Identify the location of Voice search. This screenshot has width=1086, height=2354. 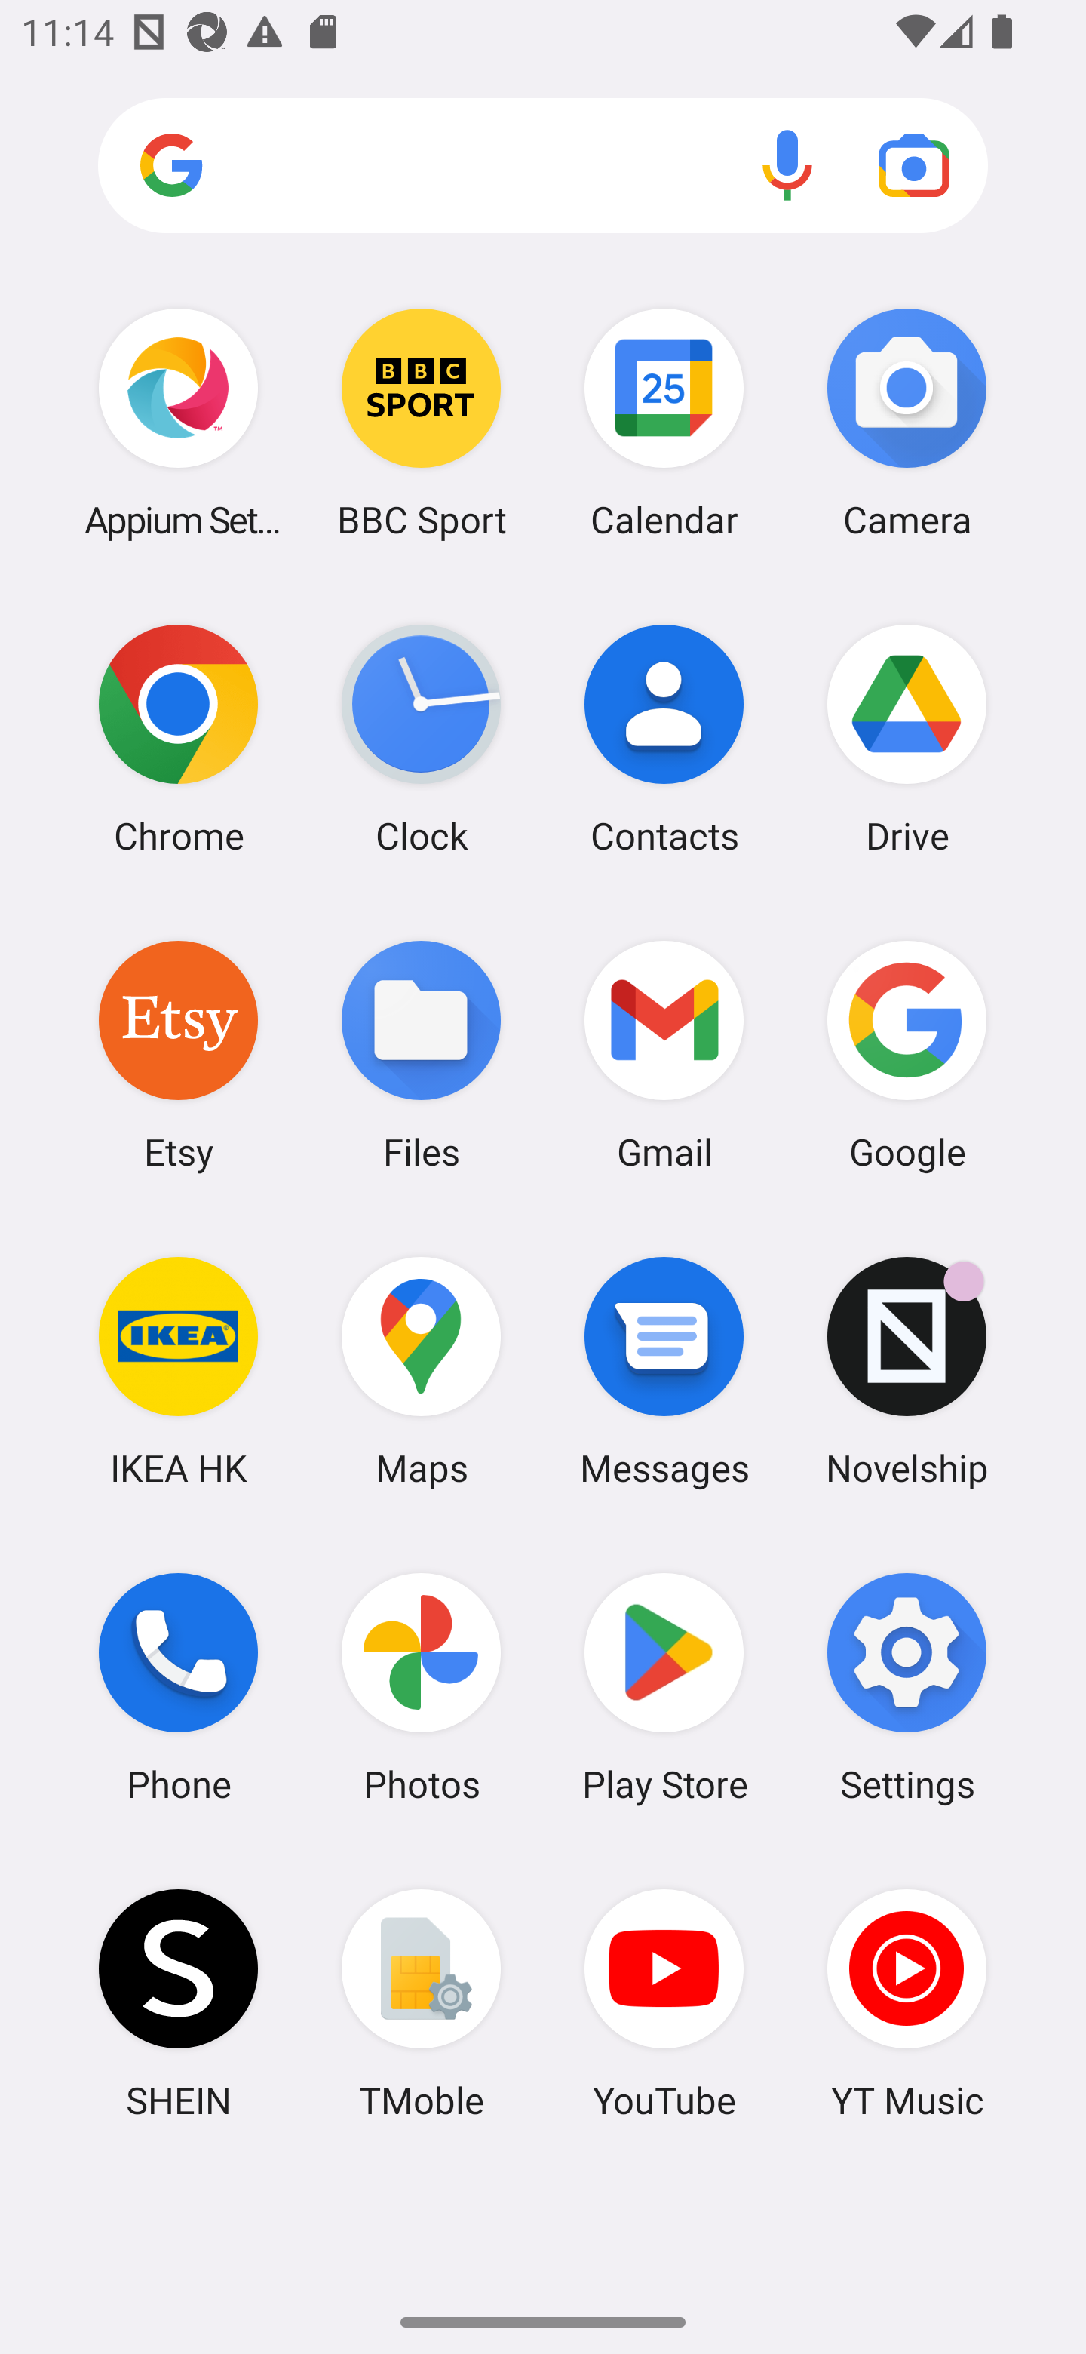
(787, 164).